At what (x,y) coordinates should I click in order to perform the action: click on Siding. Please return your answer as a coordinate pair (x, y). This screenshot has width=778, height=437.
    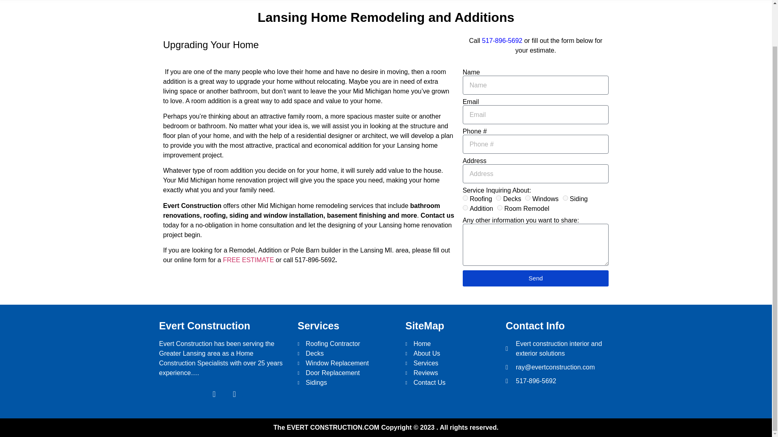
    Looking at the image, I should click on (565, 197).